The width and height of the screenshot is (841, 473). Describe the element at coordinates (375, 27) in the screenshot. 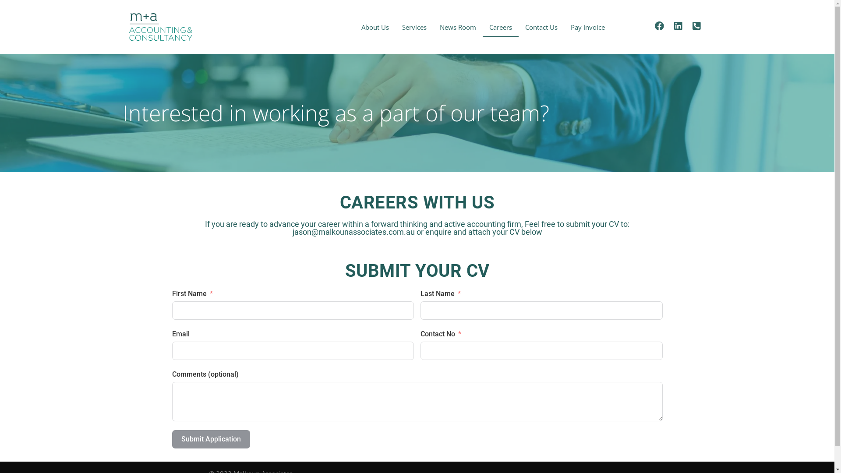

I see `About Us` at that location.